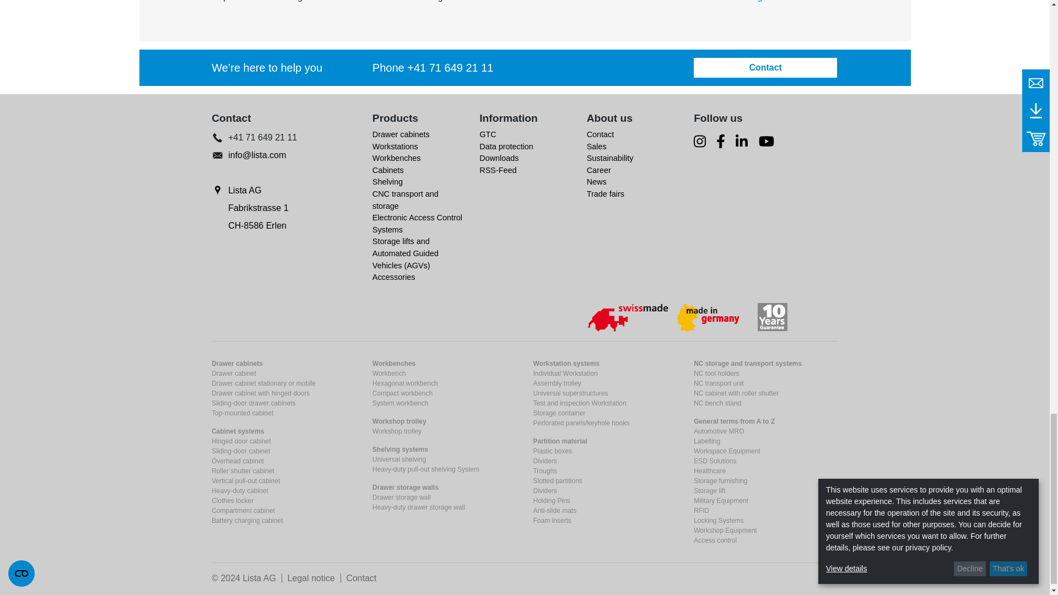  What do you see at coordinates (596, 147) in the screenshot?
I see `Sales` at bounding box center [596, 147].